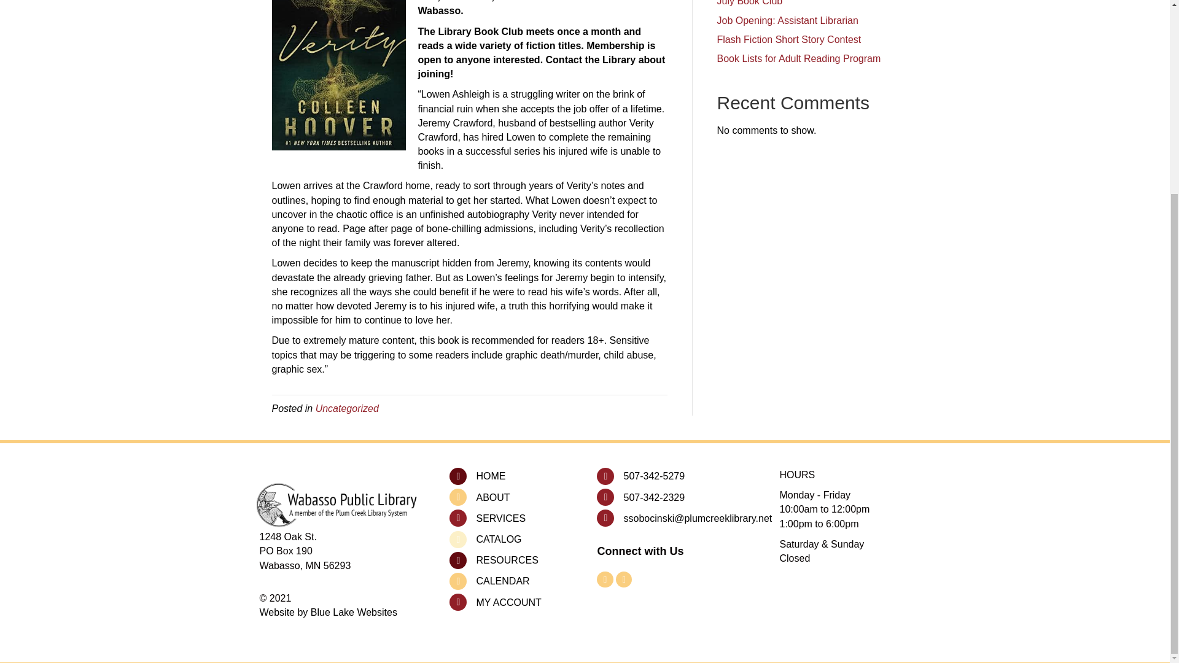 The height and width of the screenshot is (663, 1179). I want to click on Book Lists for Adult Reading Program, so click(798, 58).